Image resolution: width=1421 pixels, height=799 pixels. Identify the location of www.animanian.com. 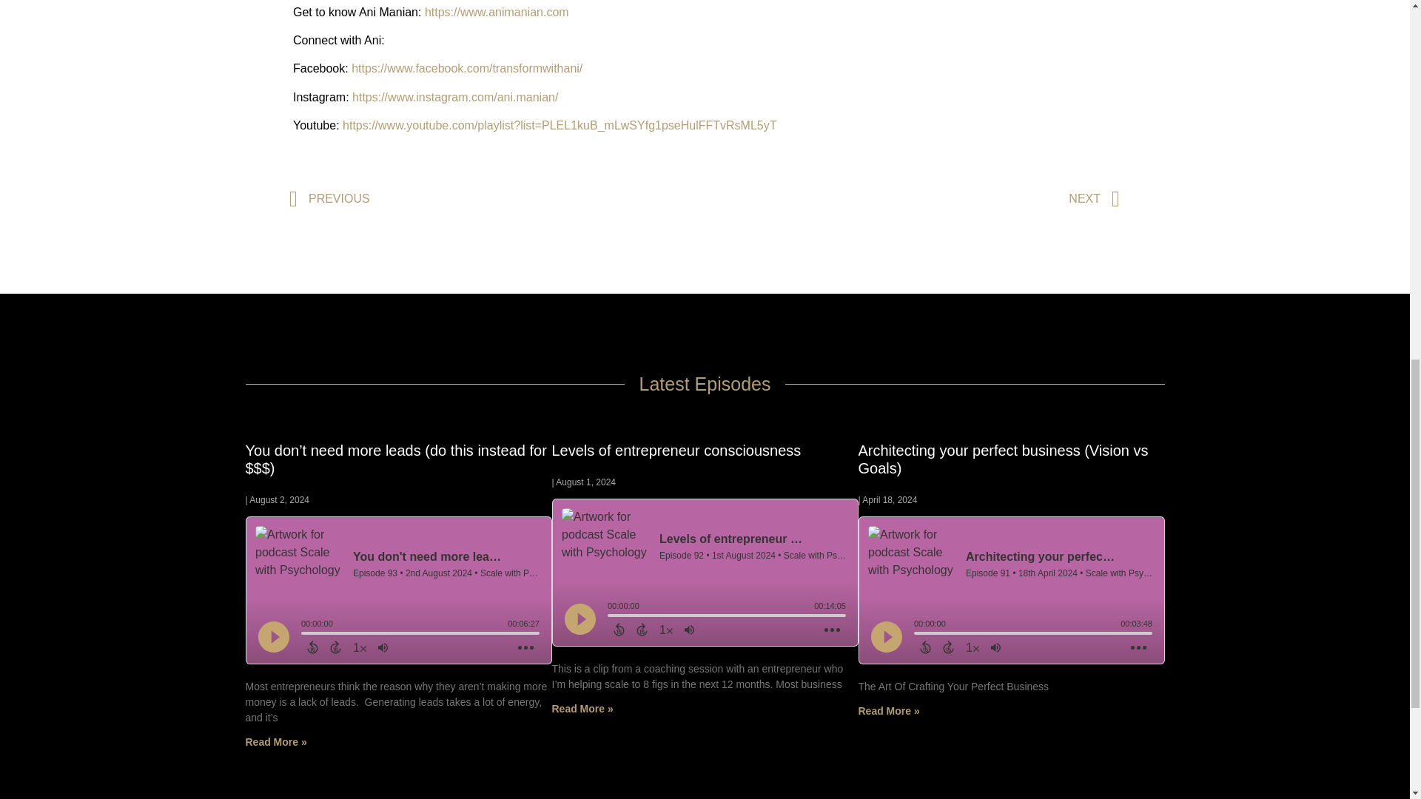
(515, 12).